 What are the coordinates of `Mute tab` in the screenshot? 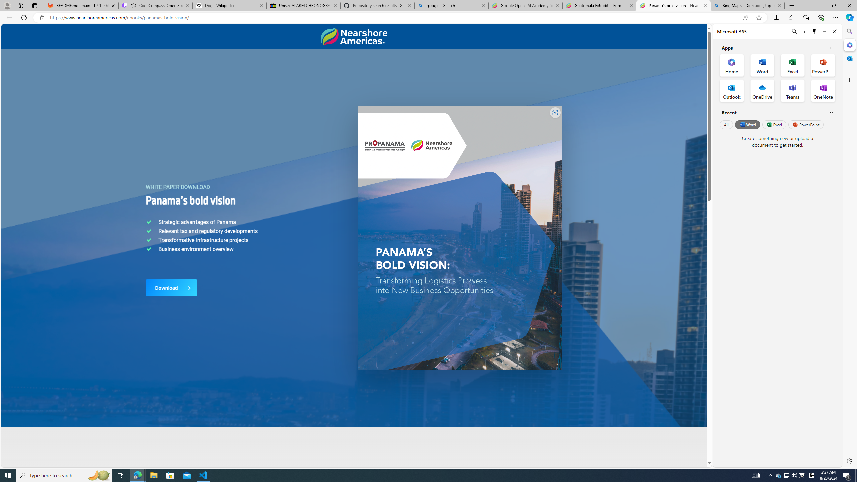 It's located at (133, 5).